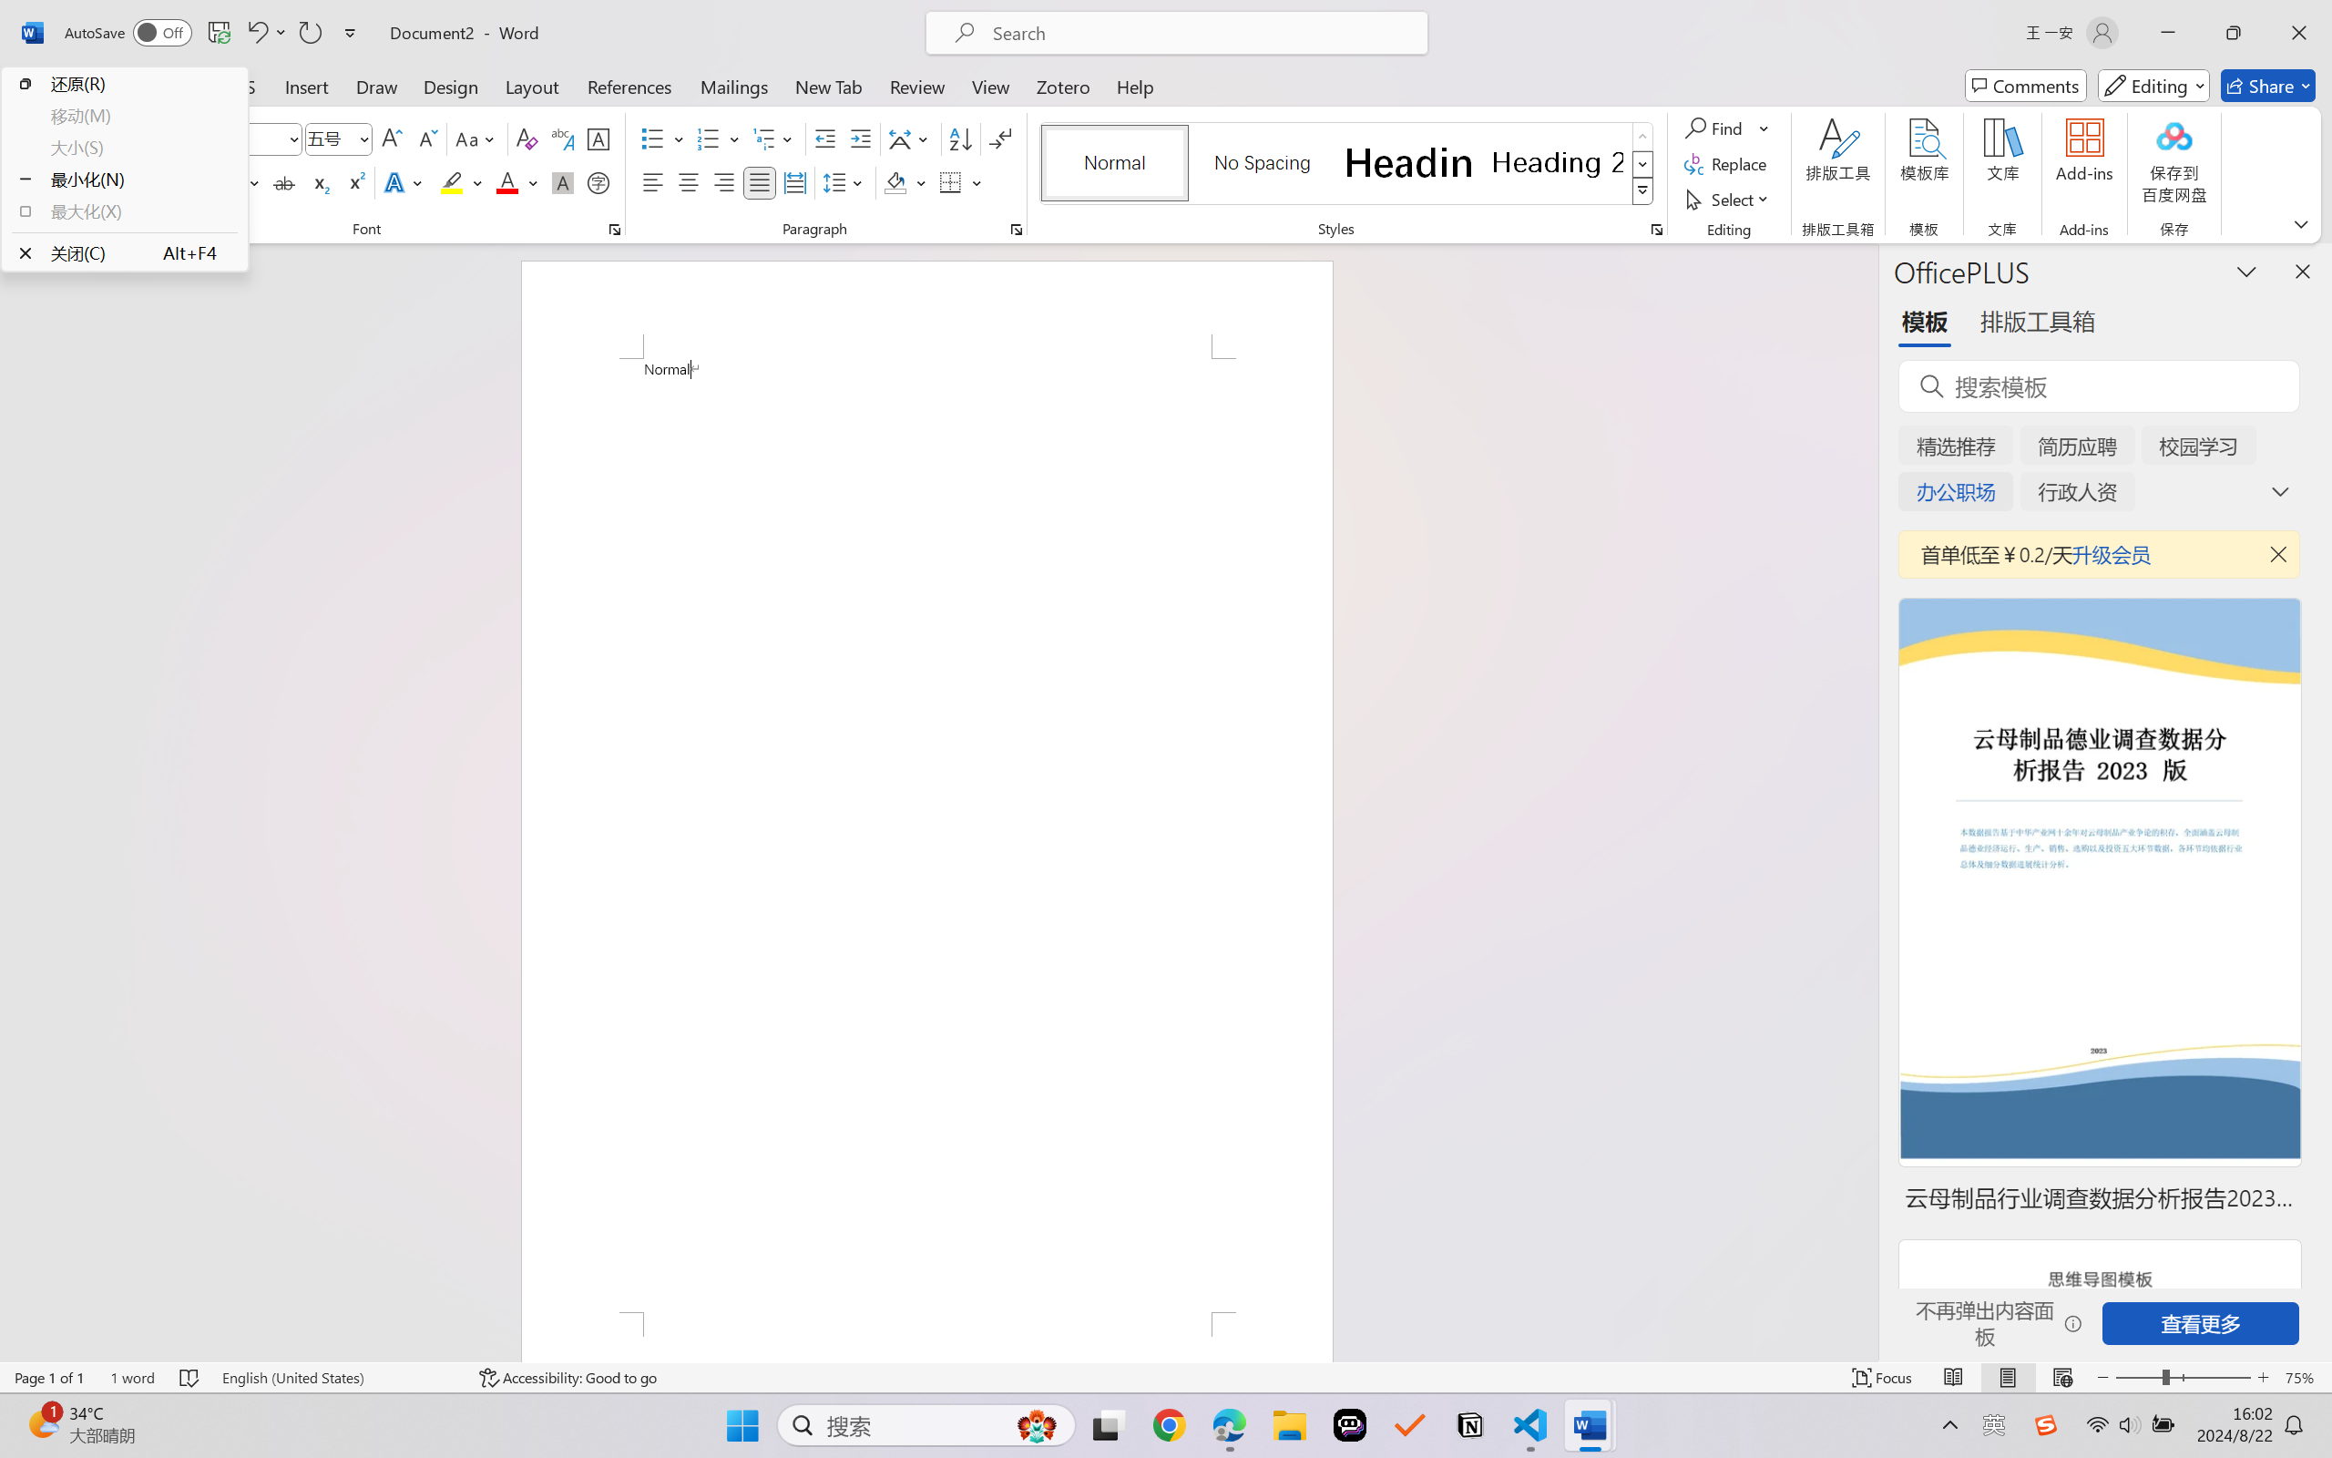 The image size is (2332, 1458). I want to click on Accessibility Checker Accessibility: Good to go, so click(568, 1378).